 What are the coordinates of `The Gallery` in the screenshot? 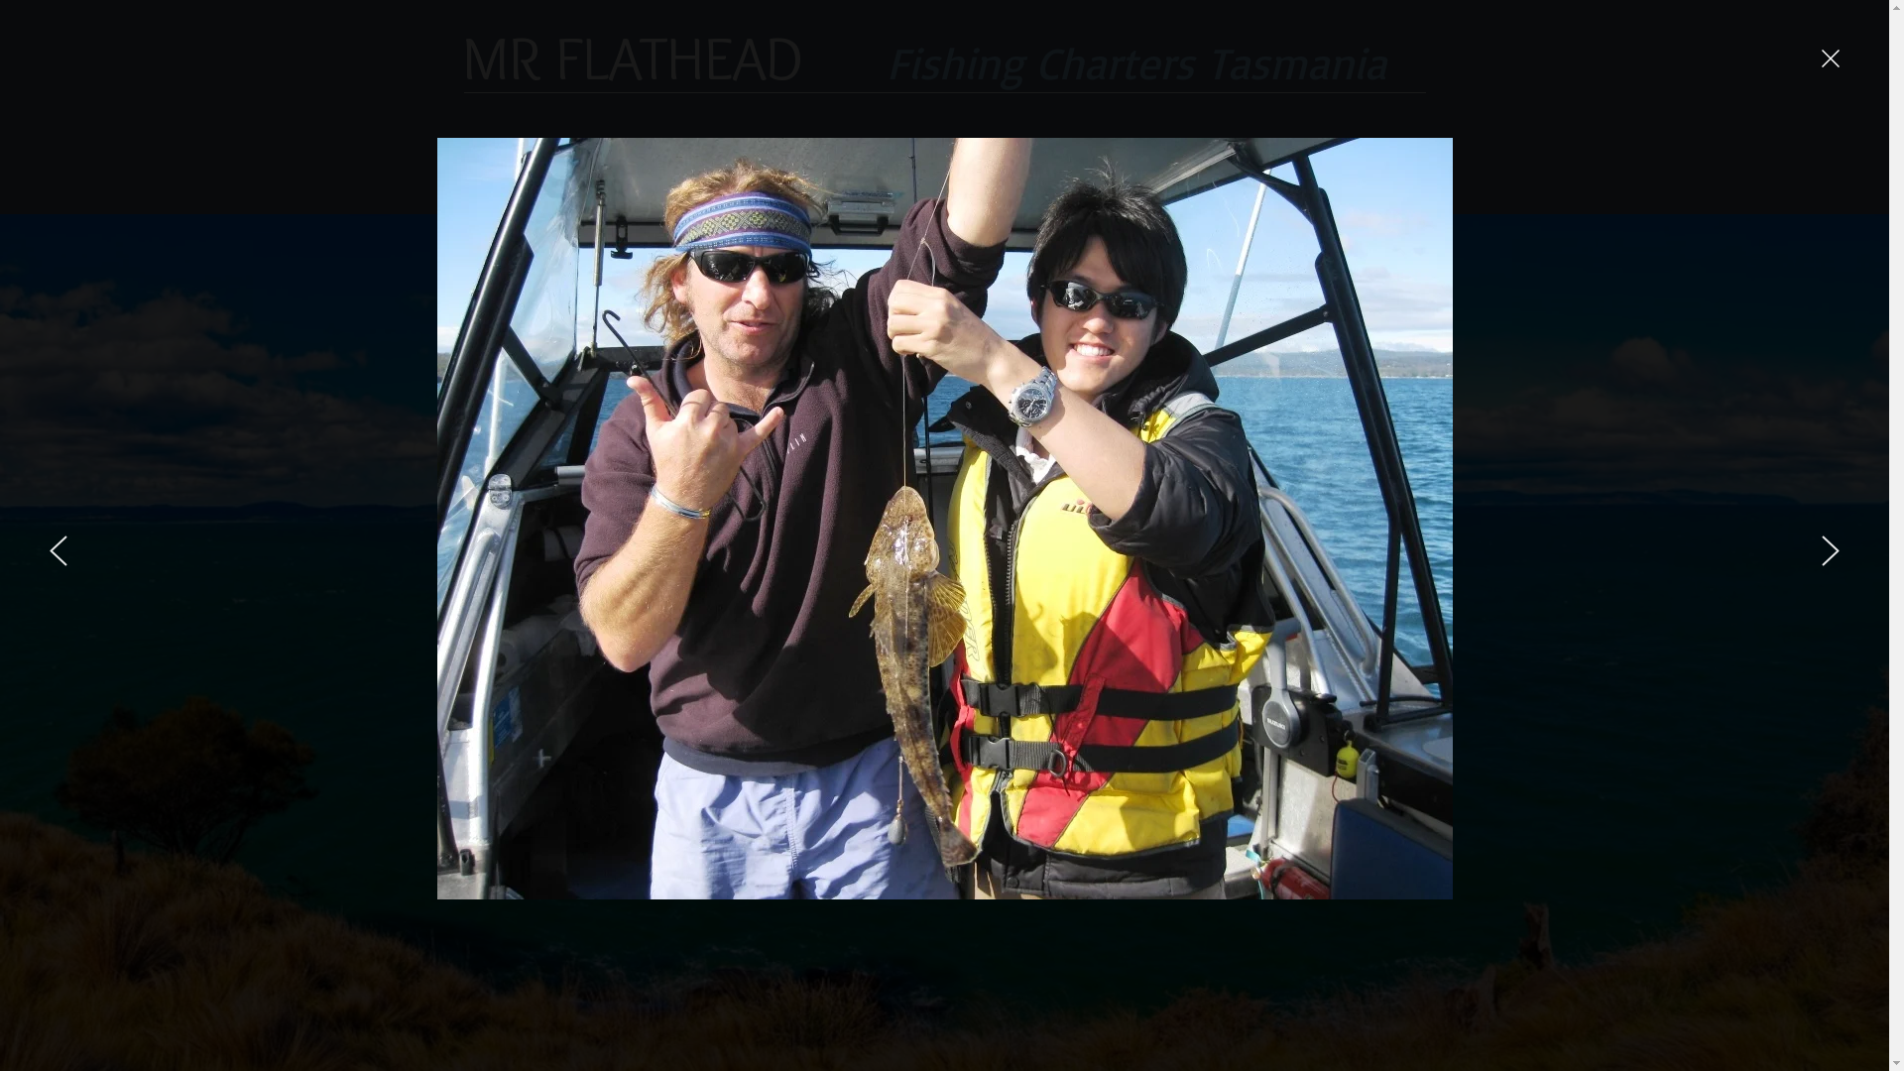 It's located at (1261, 165).